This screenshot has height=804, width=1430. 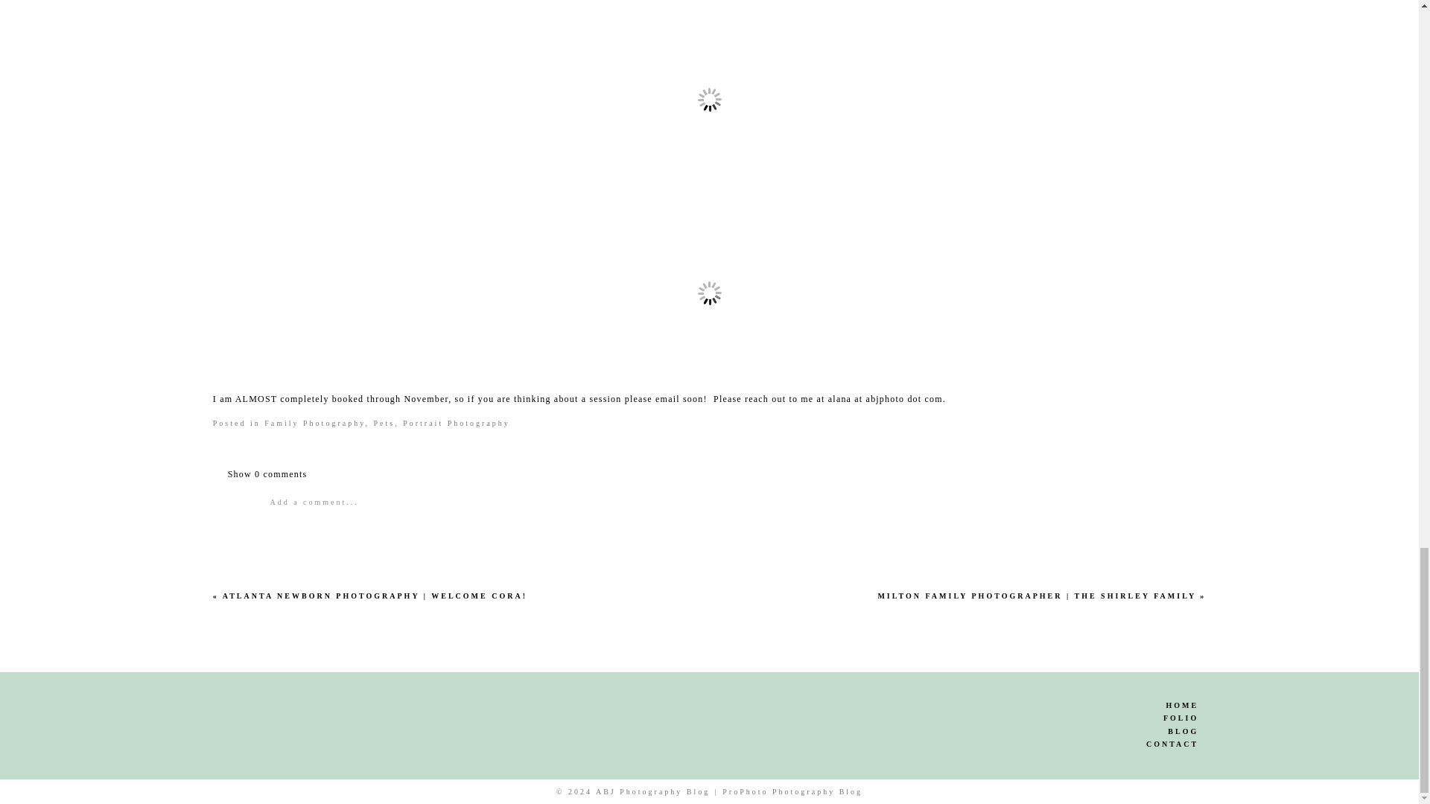 What do you see at coordinates (1040, 732) in the screenshot?
I see `BLOG` at bounding box center [1040, 732].